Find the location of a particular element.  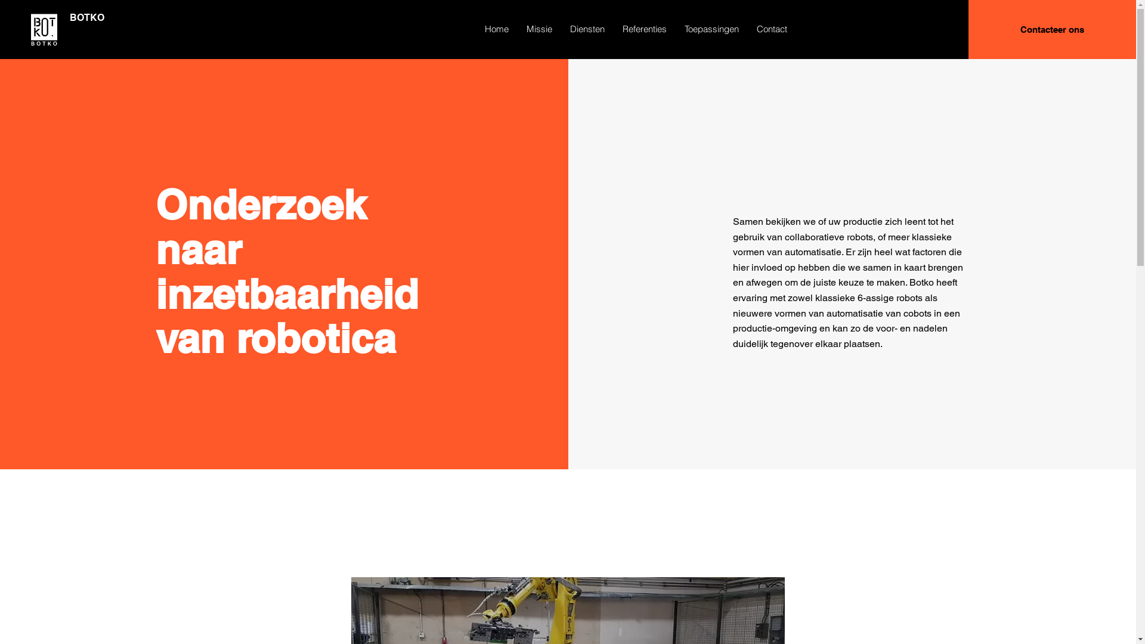

Diensten is located at coordinates (587, 29).